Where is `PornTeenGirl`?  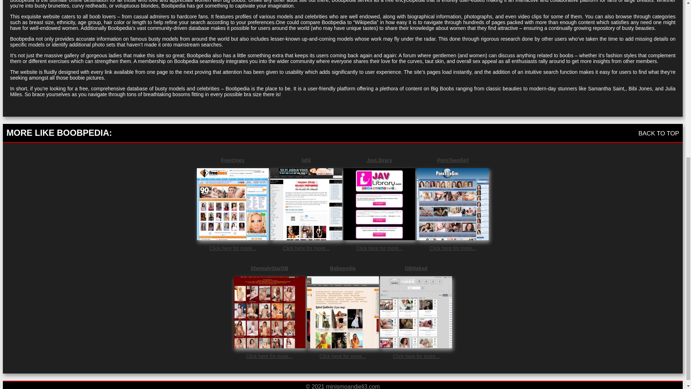
PornTeenGirl is located at coordinates (452, 160).